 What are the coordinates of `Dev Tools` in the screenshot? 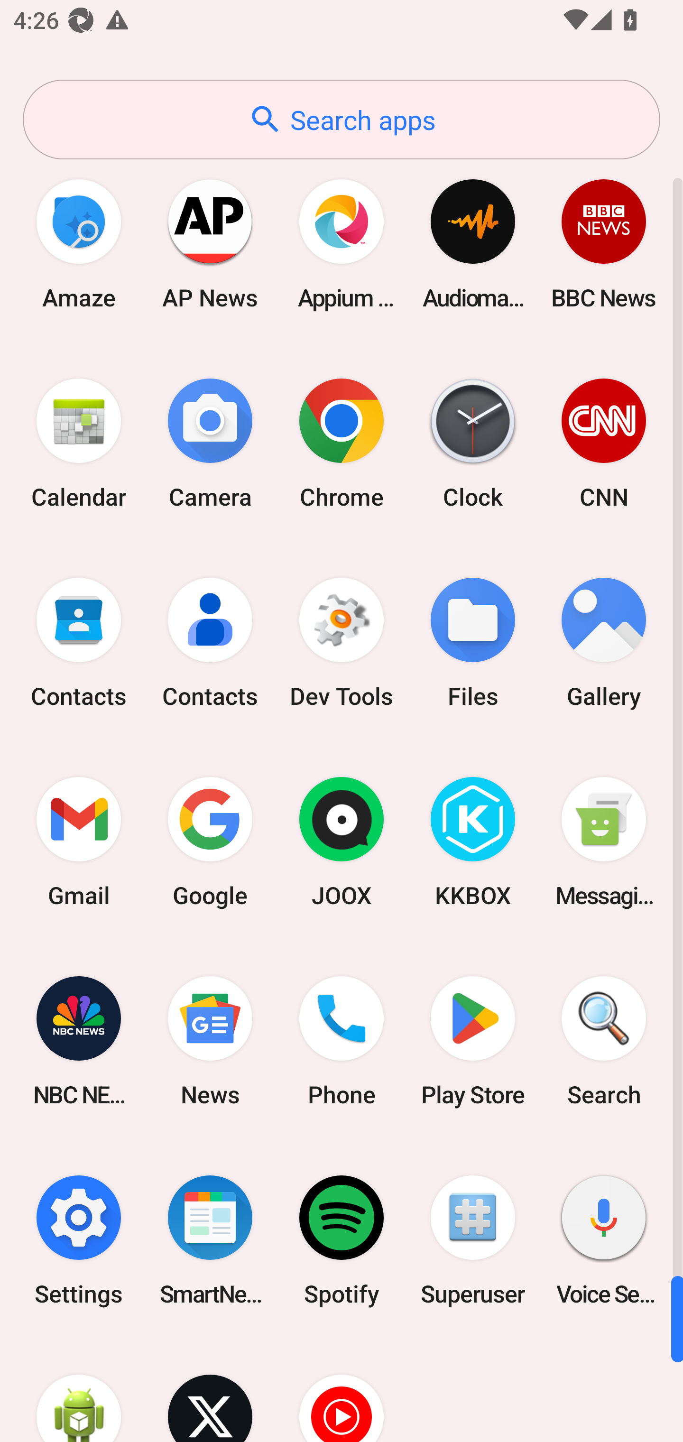 It's located at (341, 643).